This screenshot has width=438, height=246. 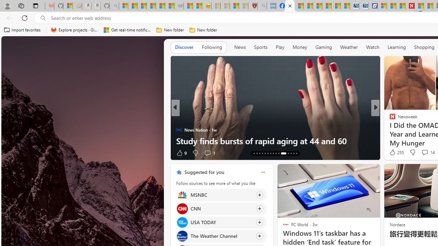 I want to click on New Report Confirms 2023 Was Record Hot | Watch, so click(x=160, y=6).